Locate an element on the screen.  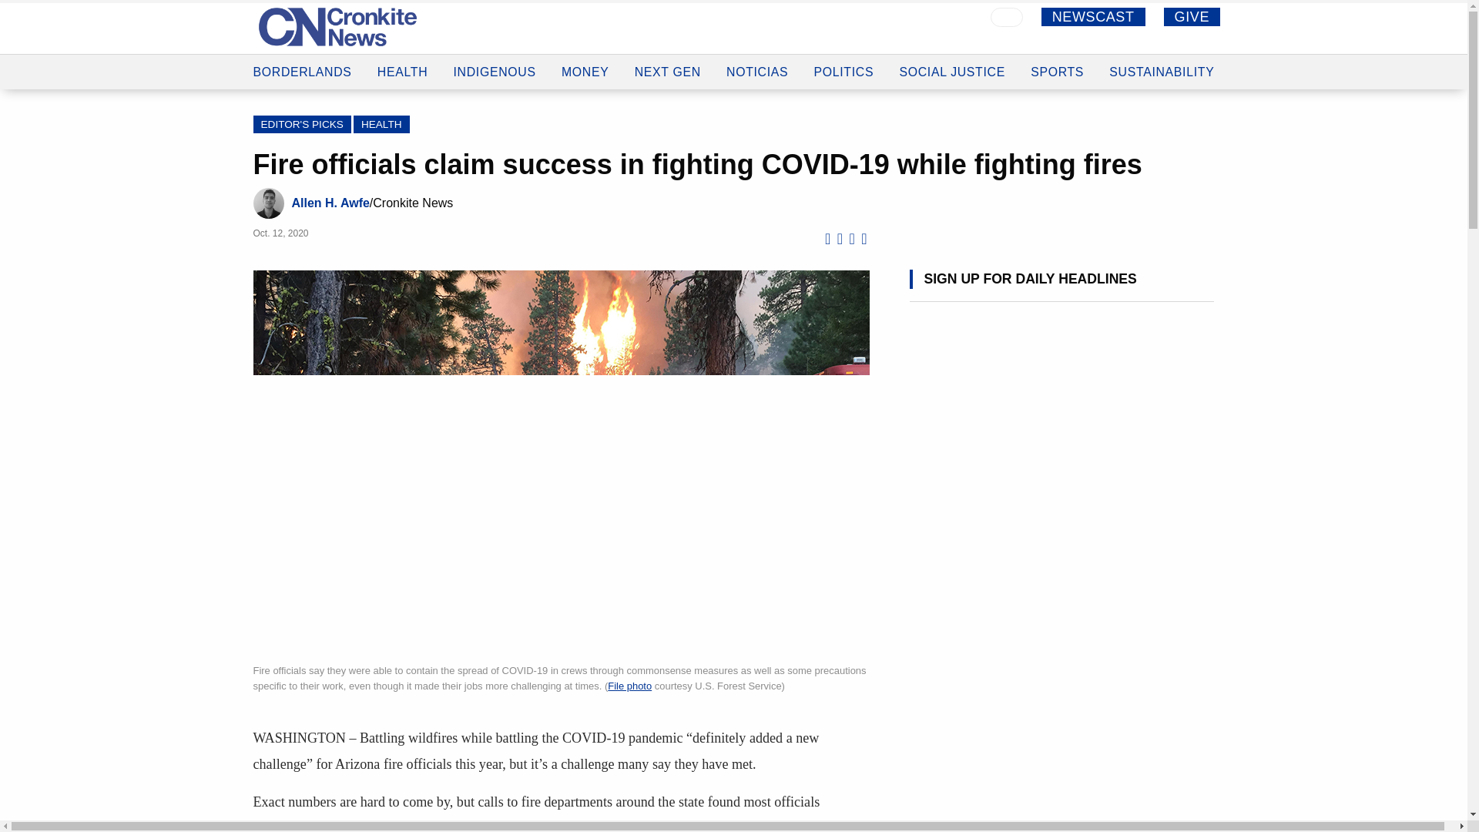
HEALTH is located at coordinates (402, 60).